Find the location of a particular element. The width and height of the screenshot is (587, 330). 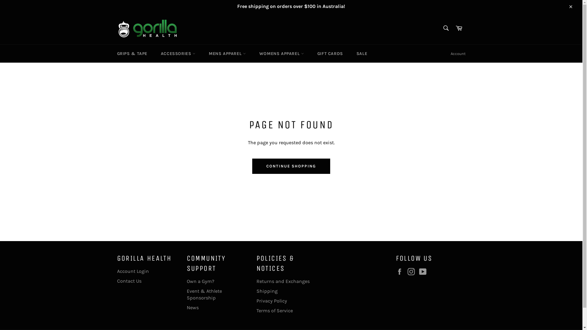

Returns and Exchanges is located at coordinates (283, 281).